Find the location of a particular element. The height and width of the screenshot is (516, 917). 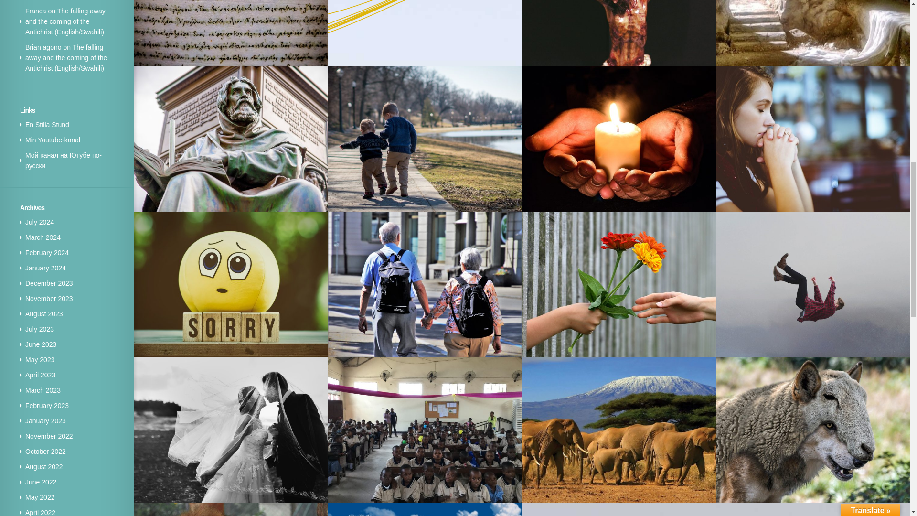

July 2024 is located at coordinates (40, 222).